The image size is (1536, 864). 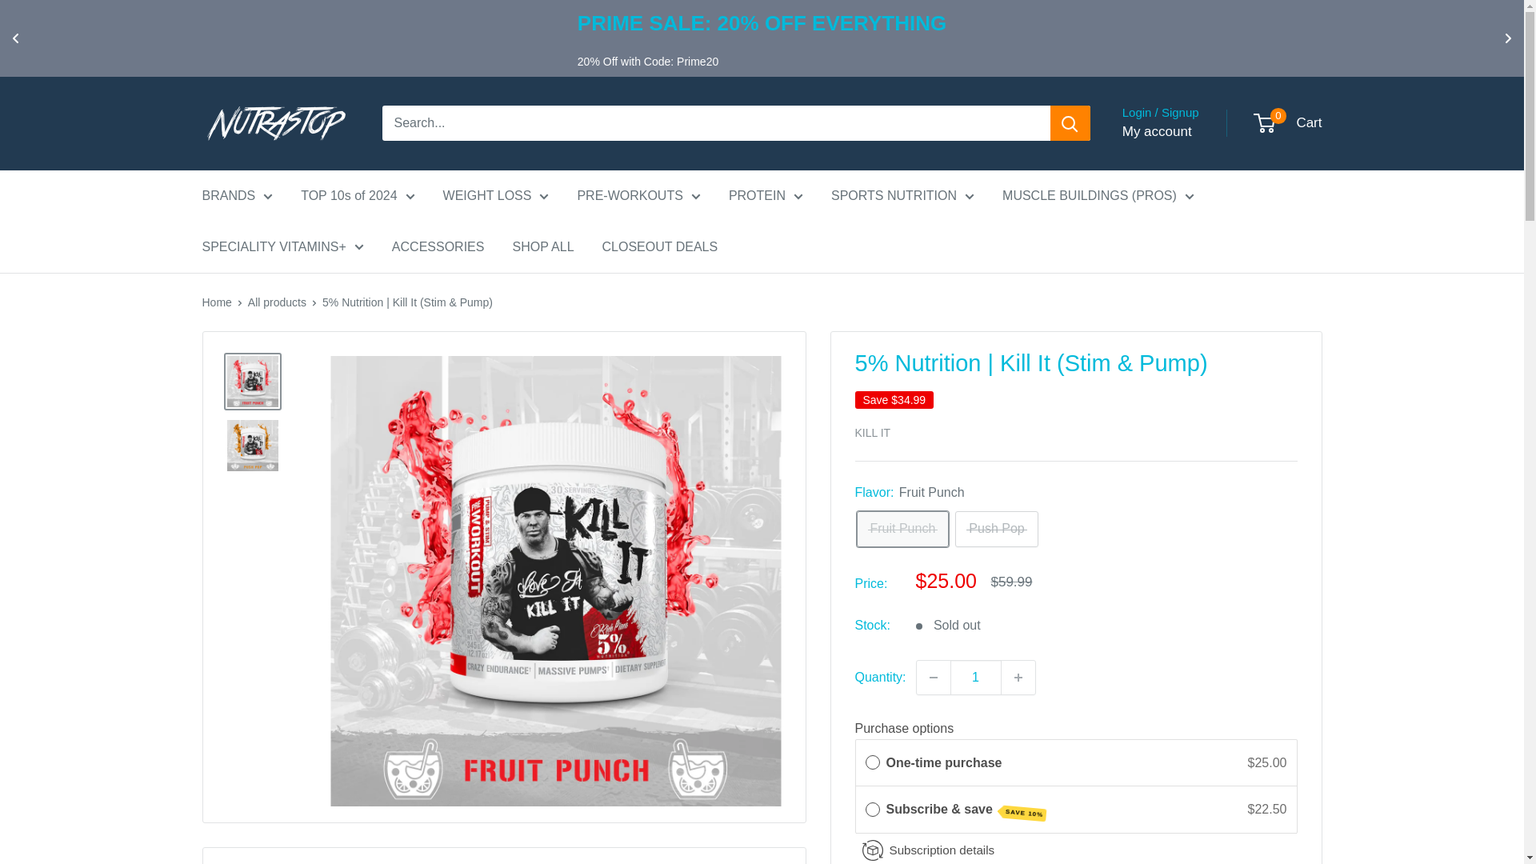 What do you see at coordinates (902, 529) in the screenshot?
I see `Fruit Punch` at bounding box center [902, 529].